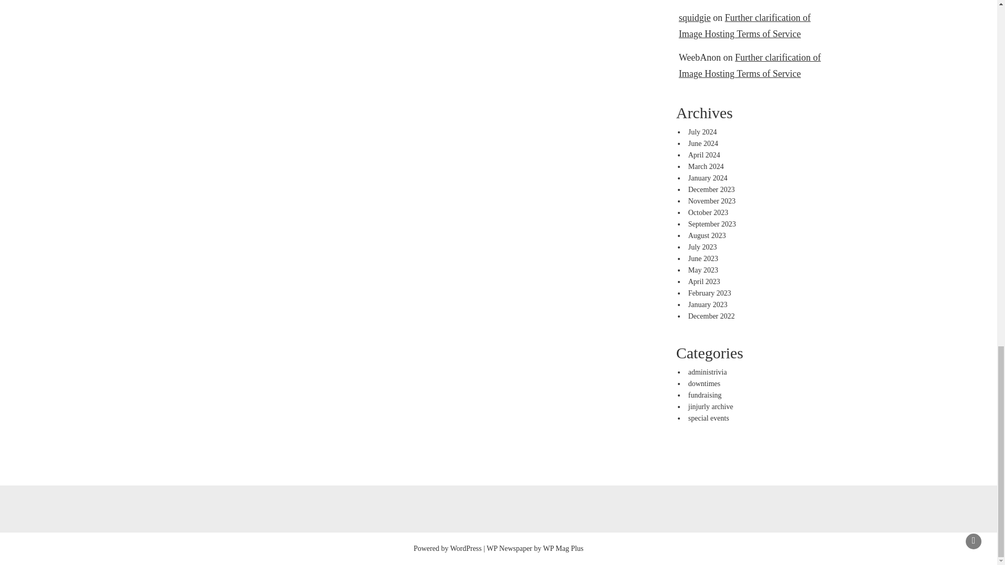 Image resolution: width=1005 pixels, height=565 pixels. Describe the element at coordinates (703, 143) in the screenshot. I see `June 2024` at that location.